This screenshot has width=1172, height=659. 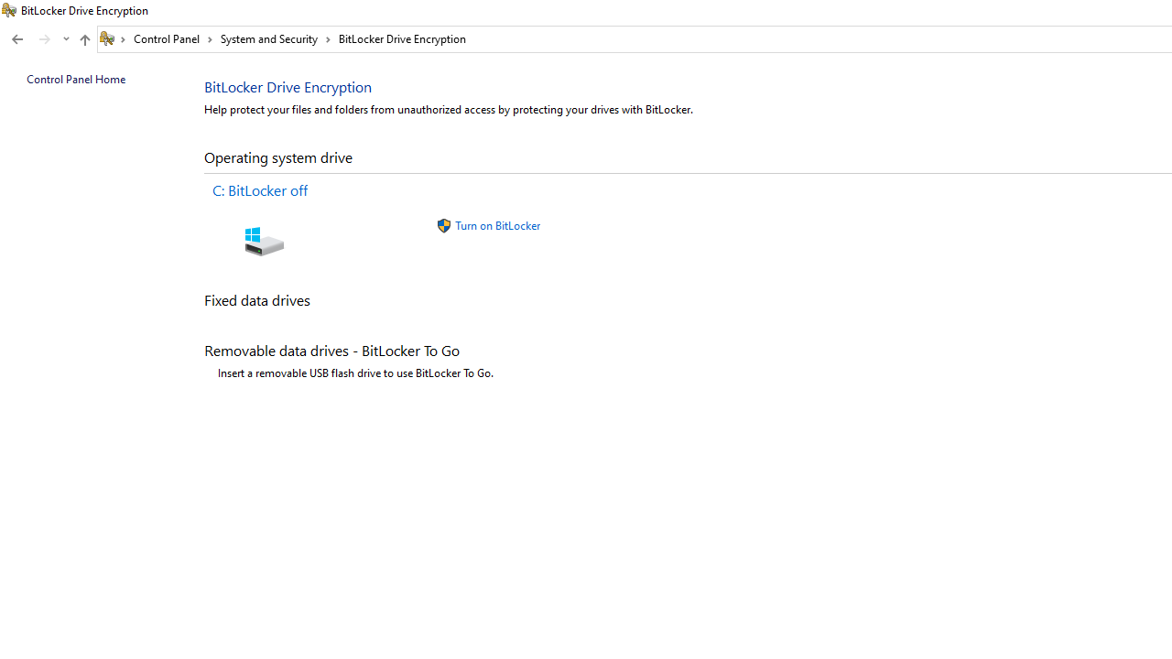 I want to click on Control Panel Home, so click(x=75, y=79).